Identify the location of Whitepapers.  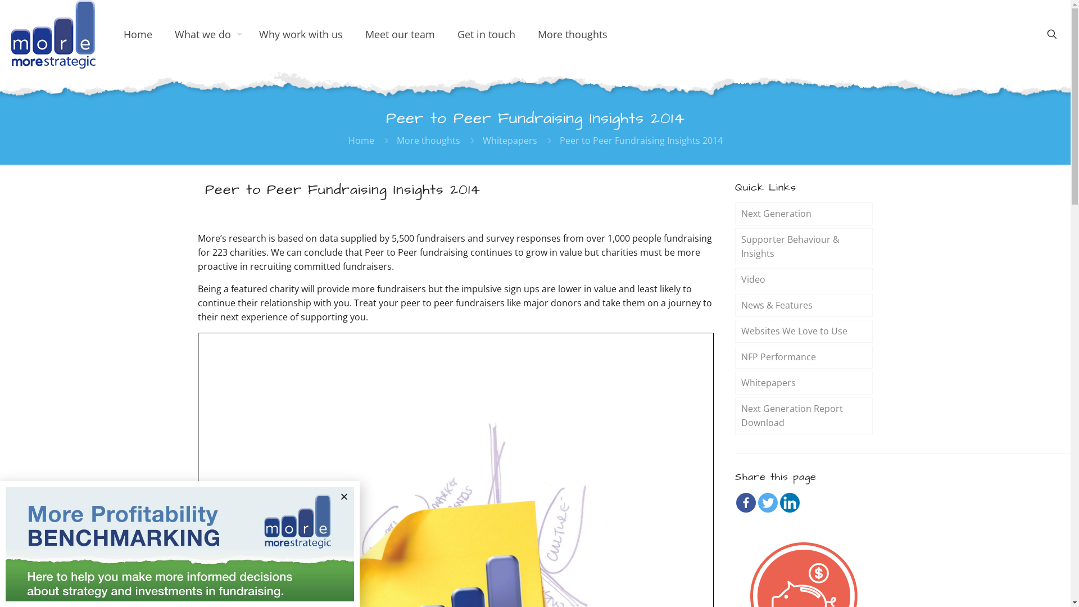
(509, 141).